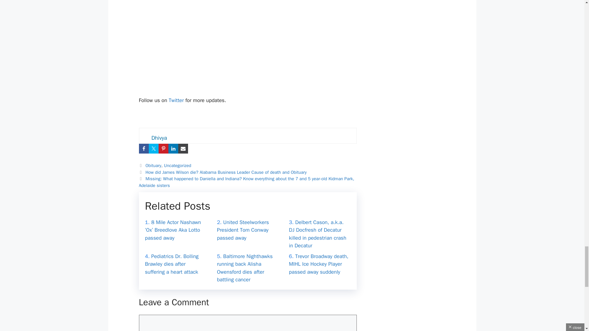 This screenshot has height=331, width=589. Describe the element at coordinates (153, 148) in the screenshot. I see `Share on Twitter` at that location.